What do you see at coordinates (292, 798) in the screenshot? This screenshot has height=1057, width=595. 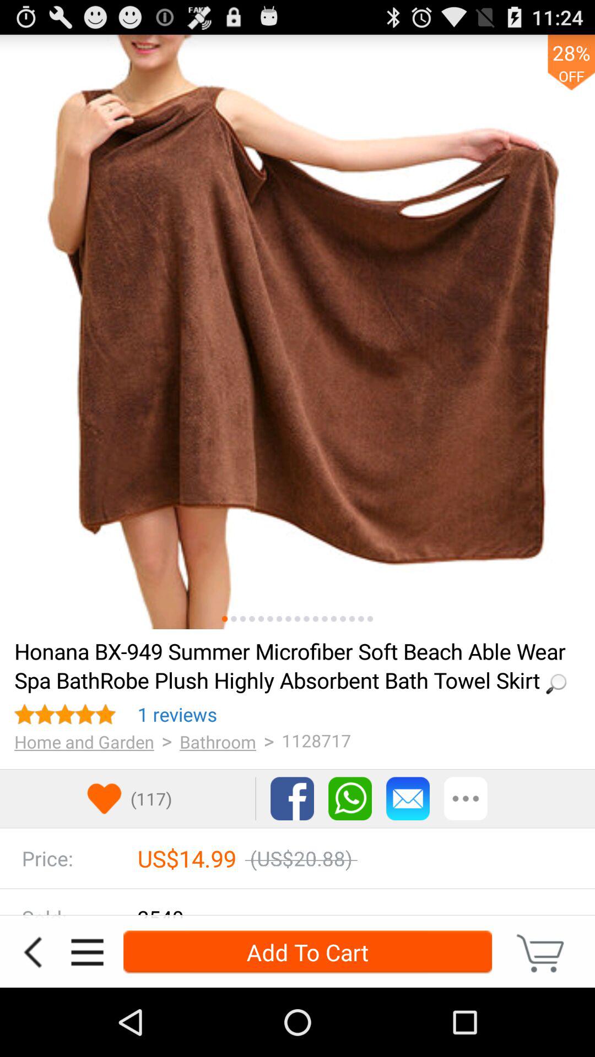 I see `share to facebook` at bounding box center [292, 798].